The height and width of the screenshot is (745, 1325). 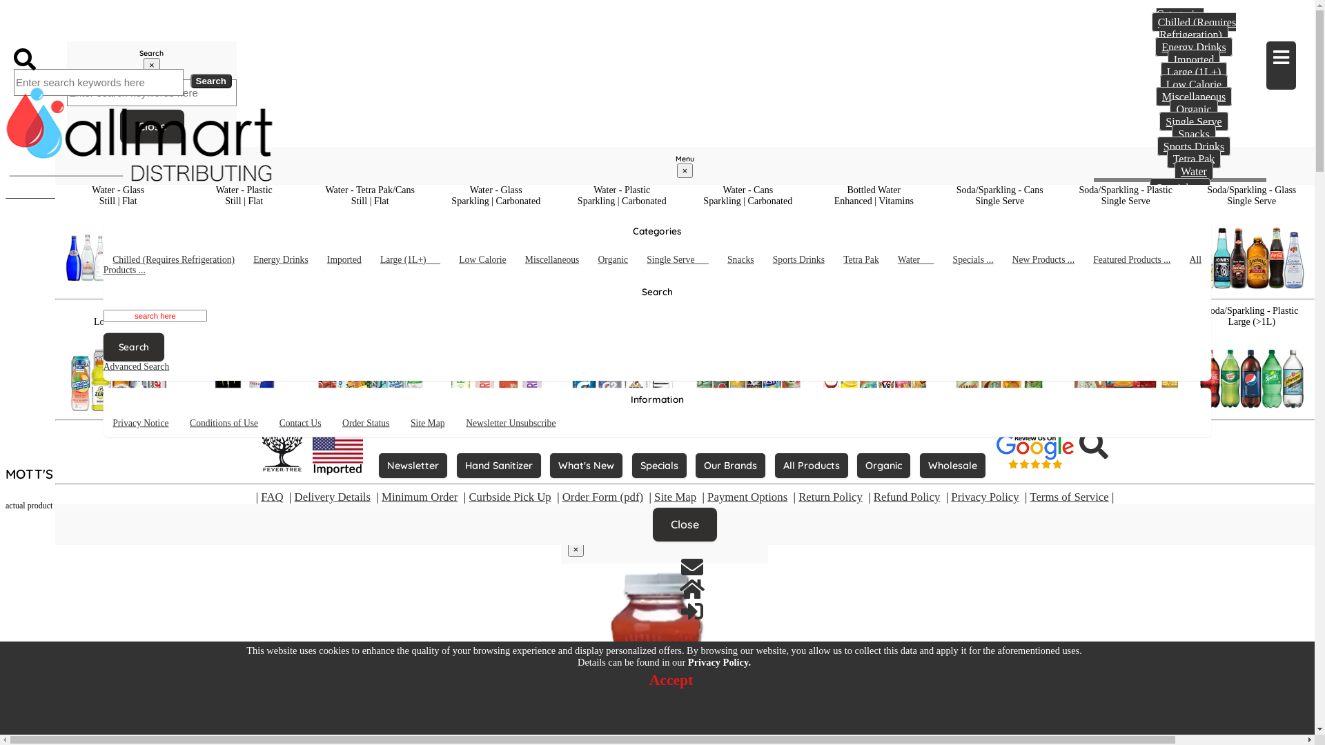 What do you see at coordinates (617, 261) in the screenshot?
I see `Organic` at bounding box center [617, 261].